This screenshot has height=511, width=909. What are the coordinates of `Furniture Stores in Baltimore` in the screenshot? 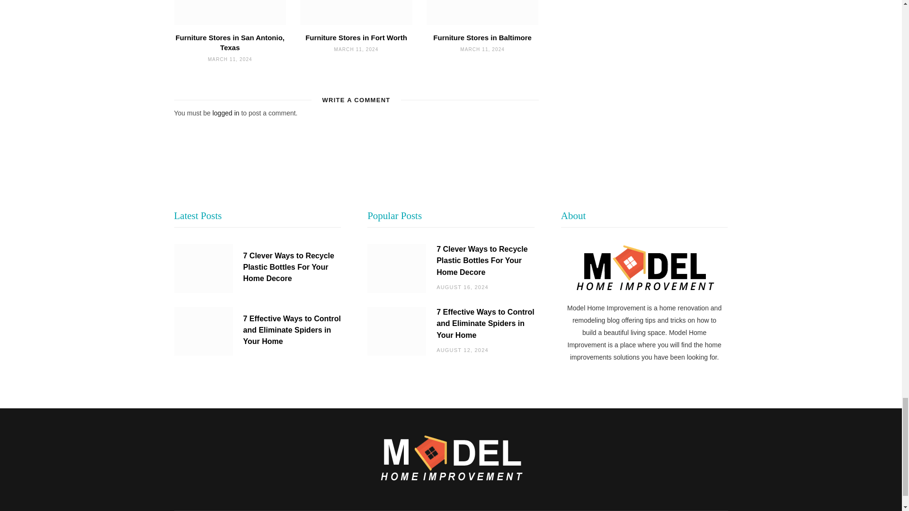 It's located at (482, 12).